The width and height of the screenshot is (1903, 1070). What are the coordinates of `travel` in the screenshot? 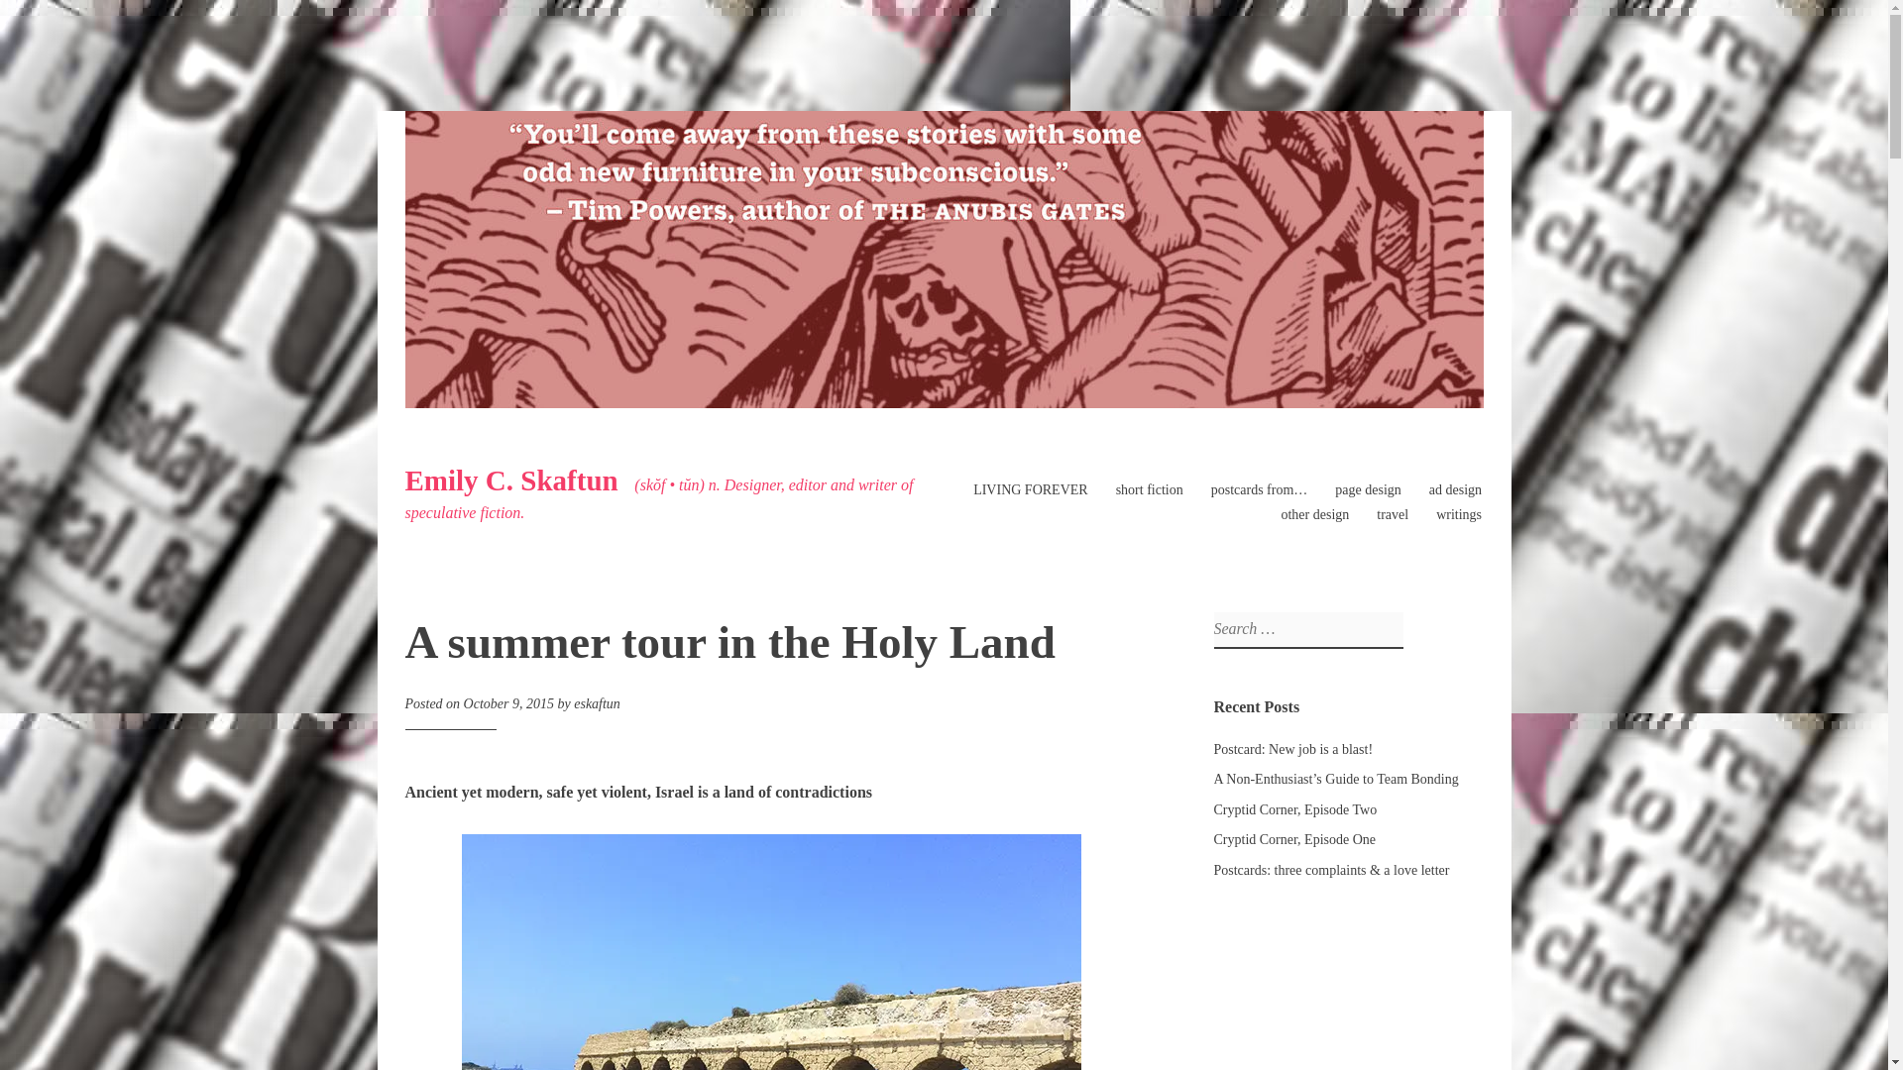 It's located at (1392, 514).